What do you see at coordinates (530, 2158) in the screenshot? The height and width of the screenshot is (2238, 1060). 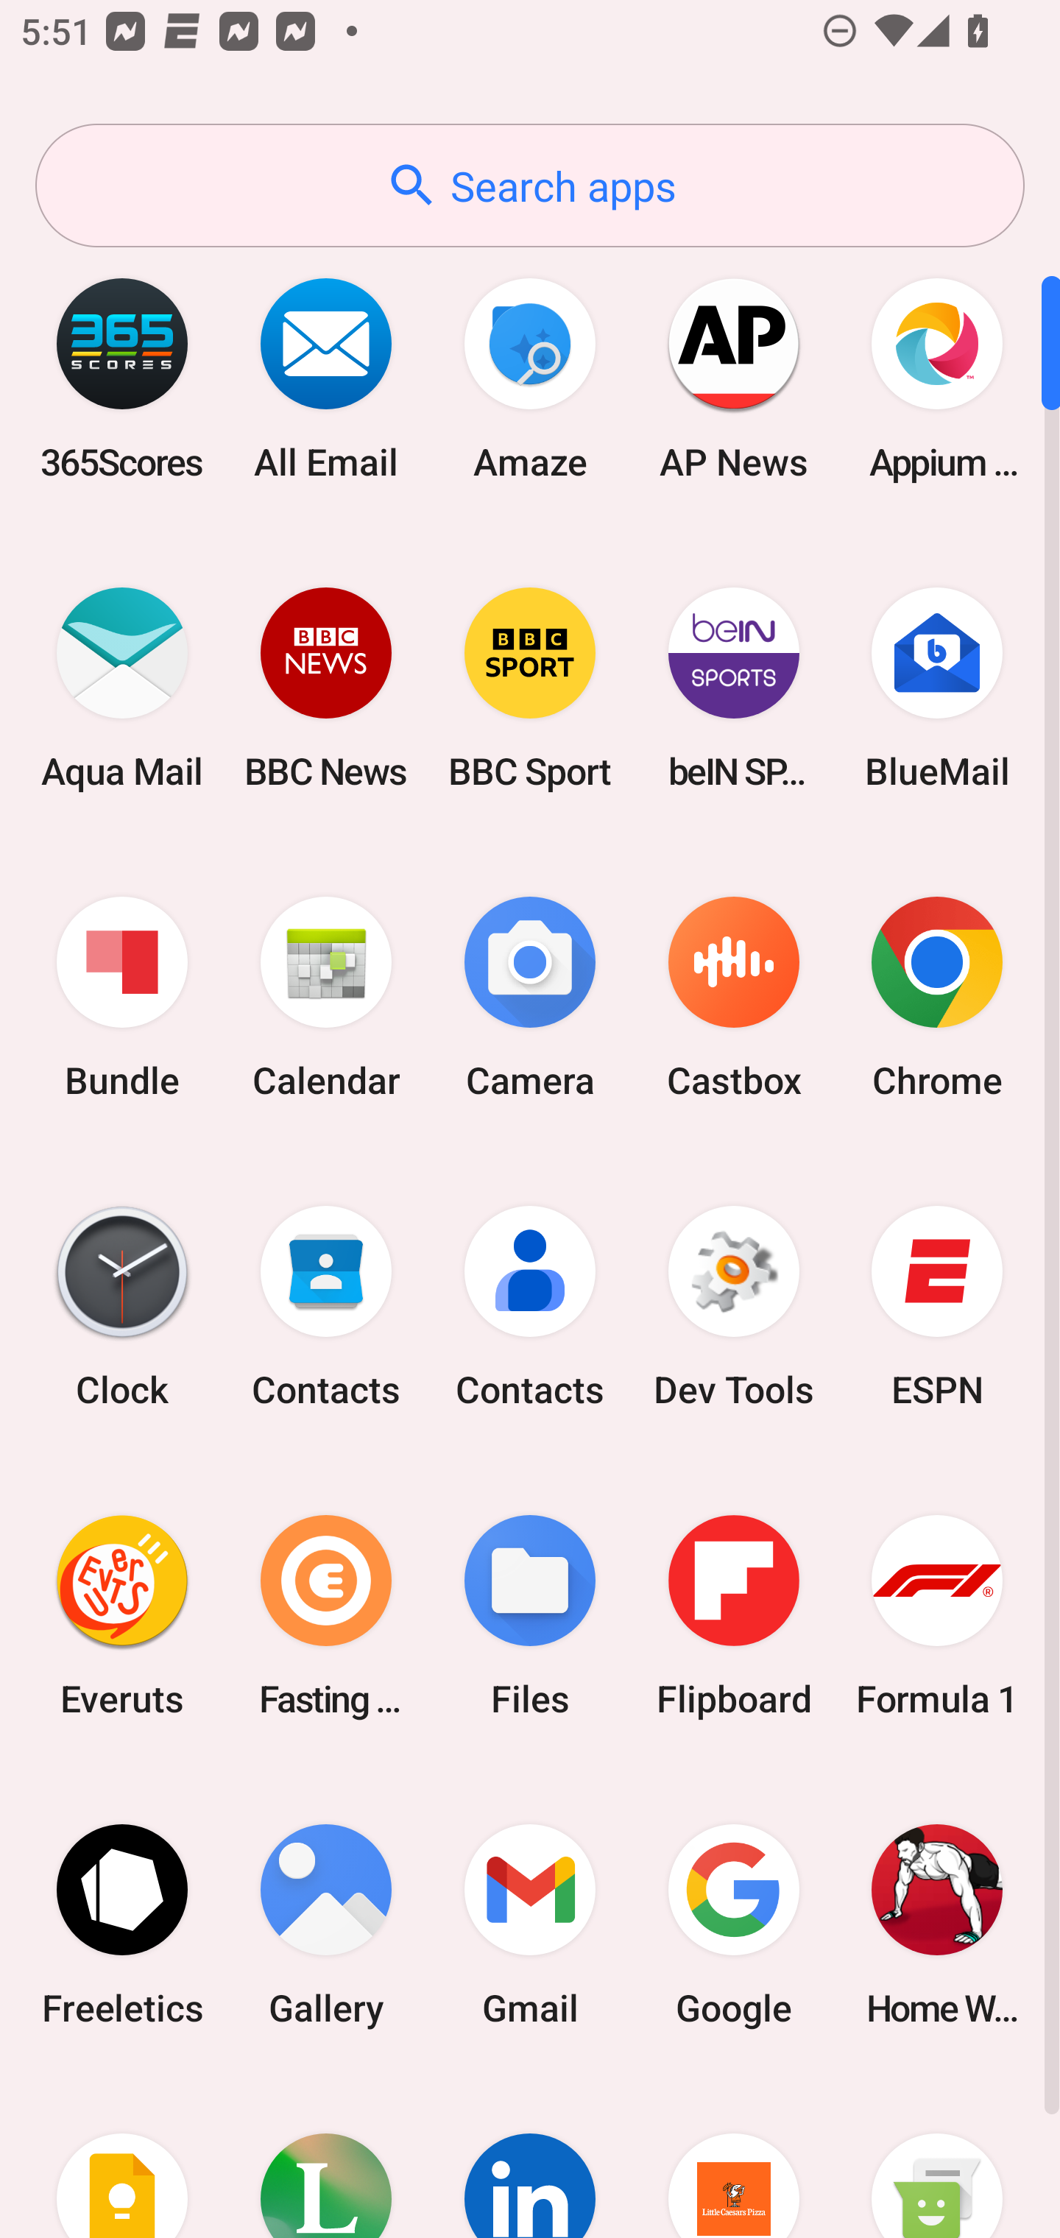 I see `LinkedIn` at bounding box center [530, 2158].